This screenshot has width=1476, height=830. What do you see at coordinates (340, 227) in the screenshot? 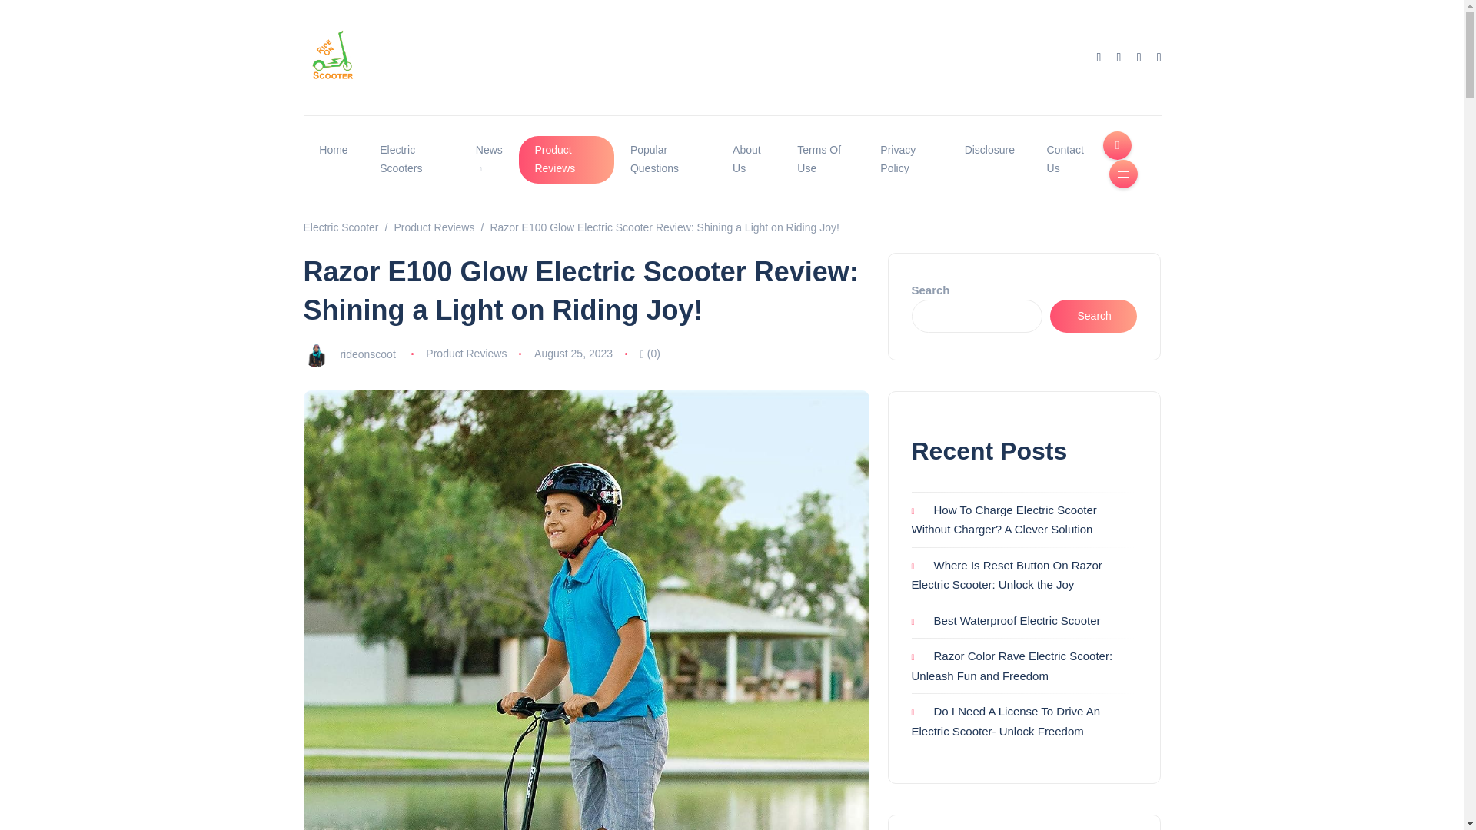
I see `Go to Electric Scooter.` at bounding box center [340, 227].